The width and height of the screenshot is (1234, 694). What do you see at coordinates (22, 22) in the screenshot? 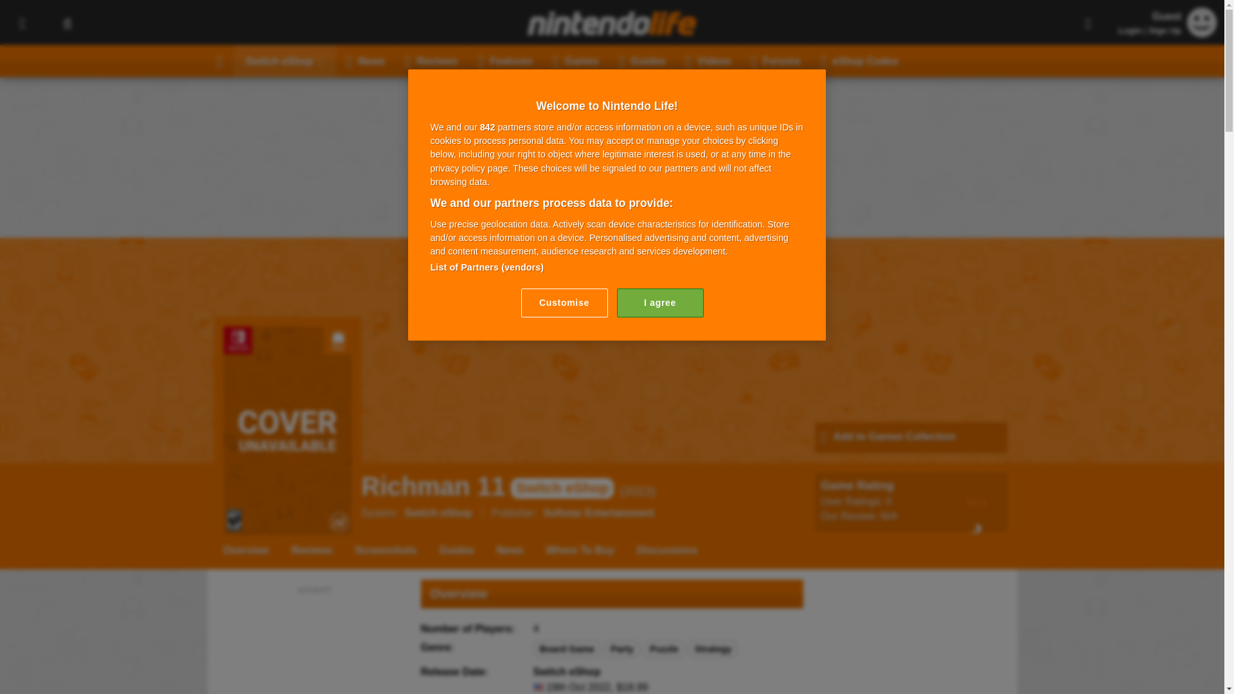
I see `Topics` at bounding box center [22, 22].